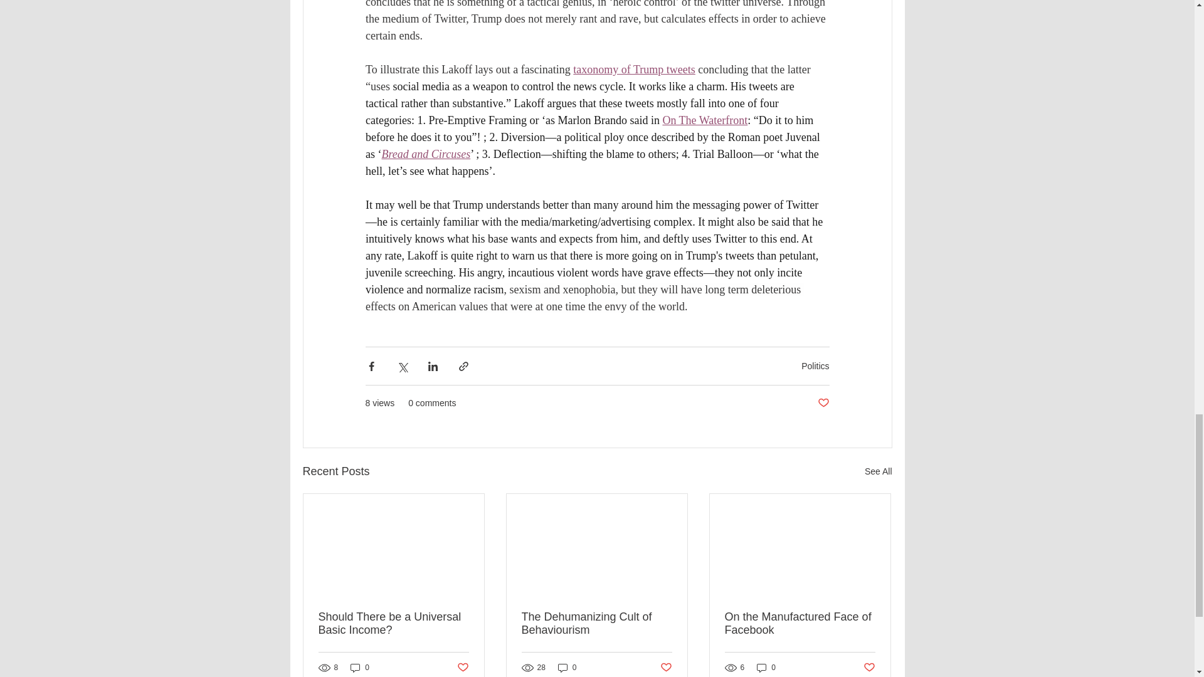 This screenshot has width=1204, height=677. I want to click on Politics, so click(815, 365).